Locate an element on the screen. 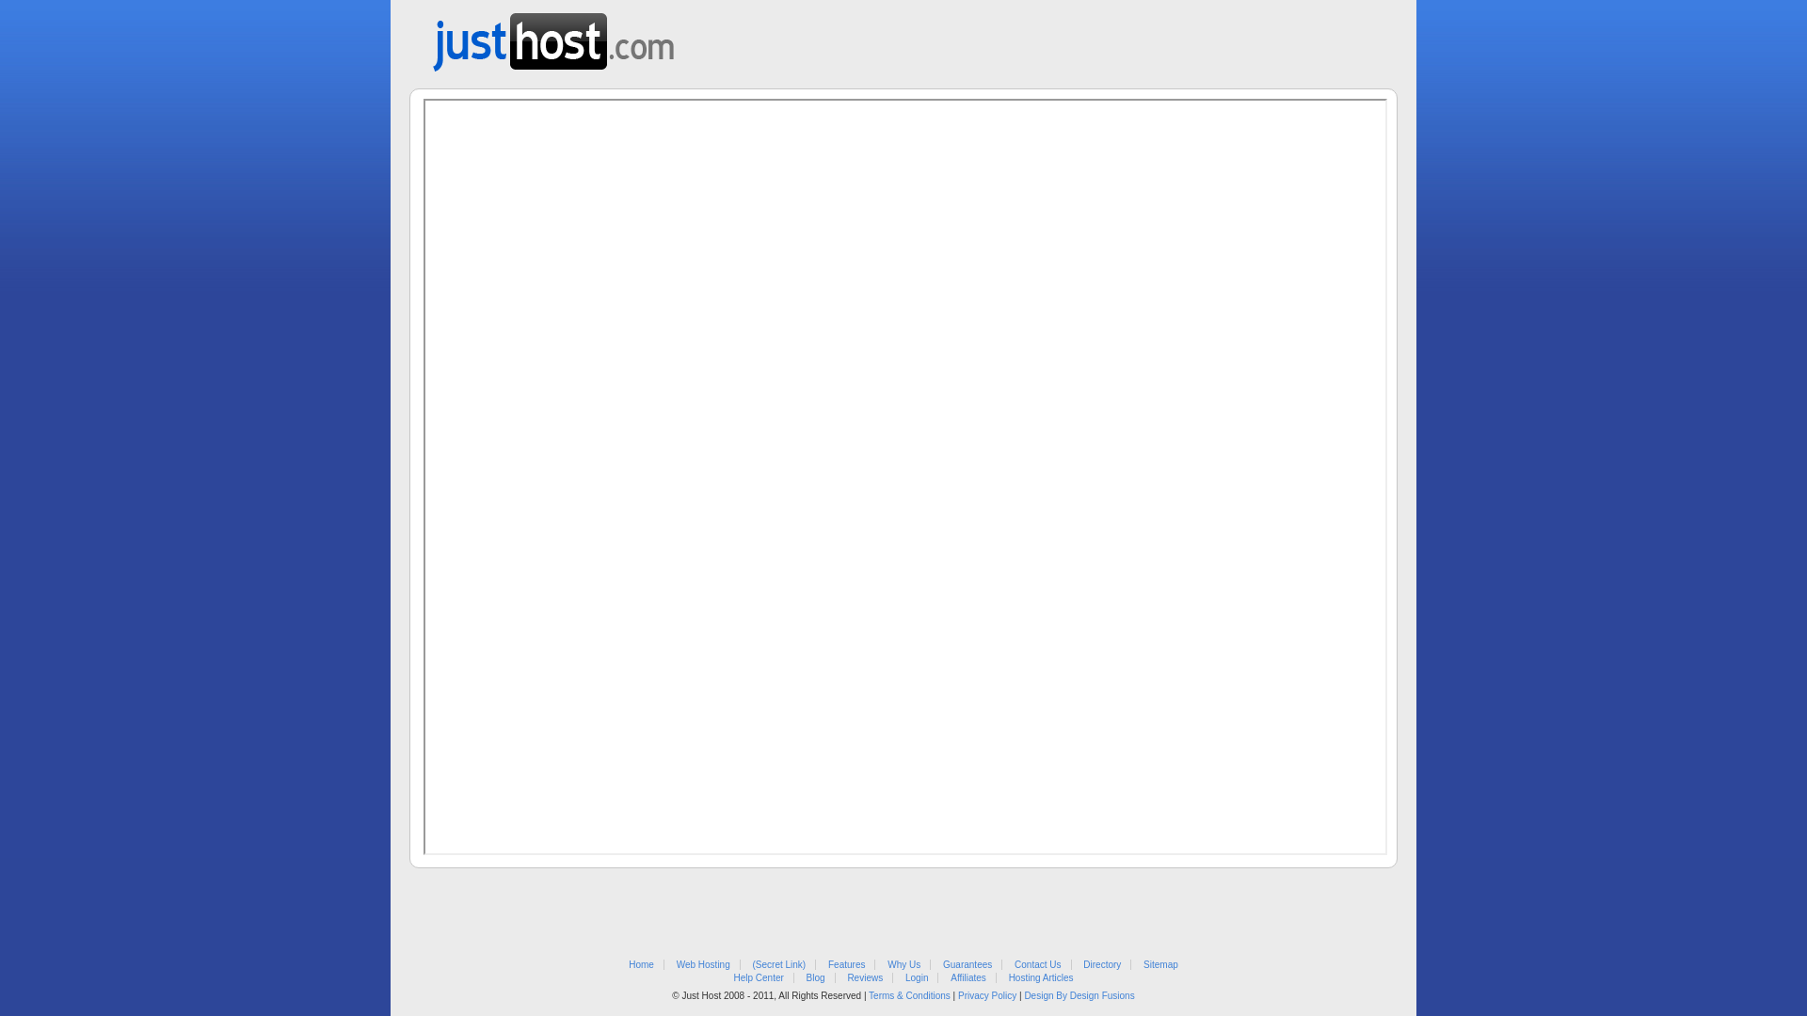 The image size is (1807, 1016). Reviews is located at coordinates (865, 978).